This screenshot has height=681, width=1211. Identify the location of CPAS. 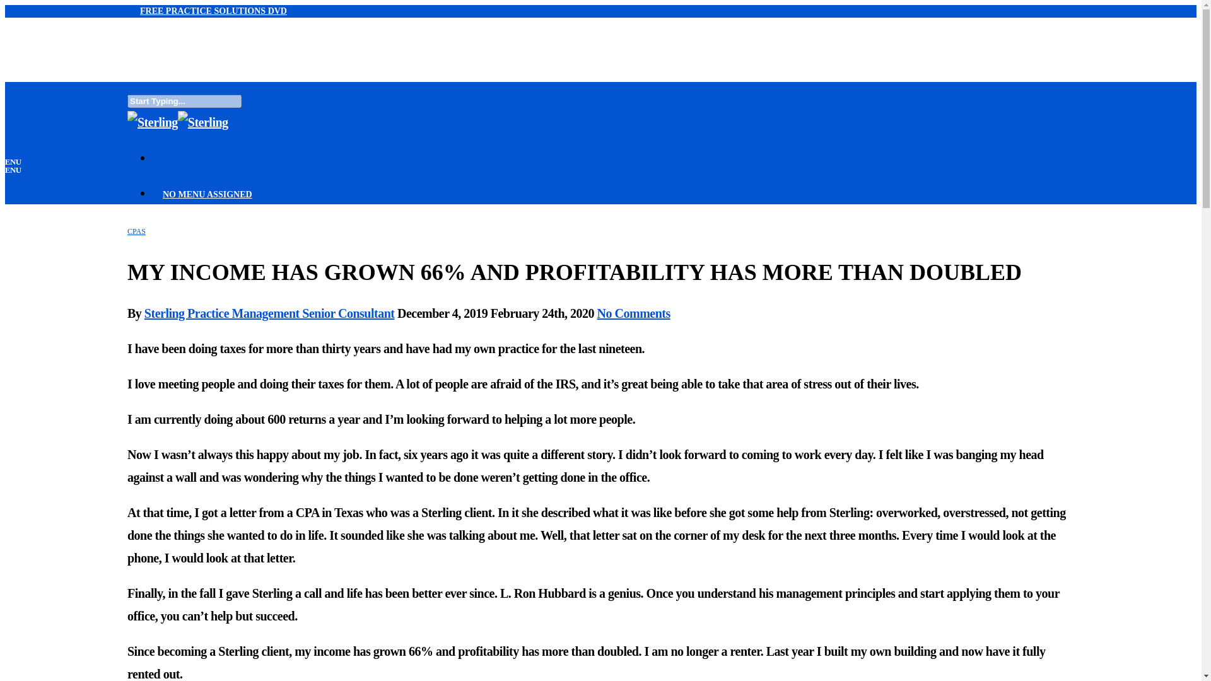
(136, 231).